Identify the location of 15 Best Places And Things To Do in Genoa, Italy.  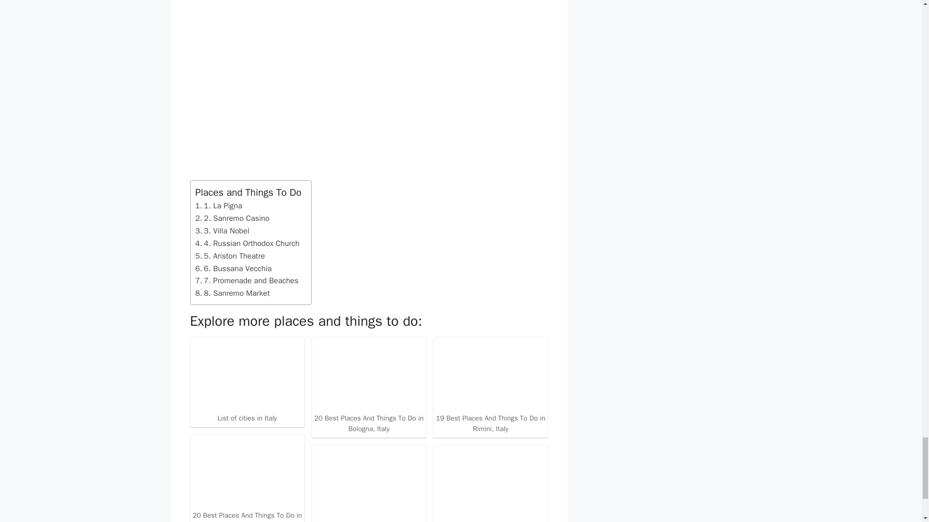
(369, 482).